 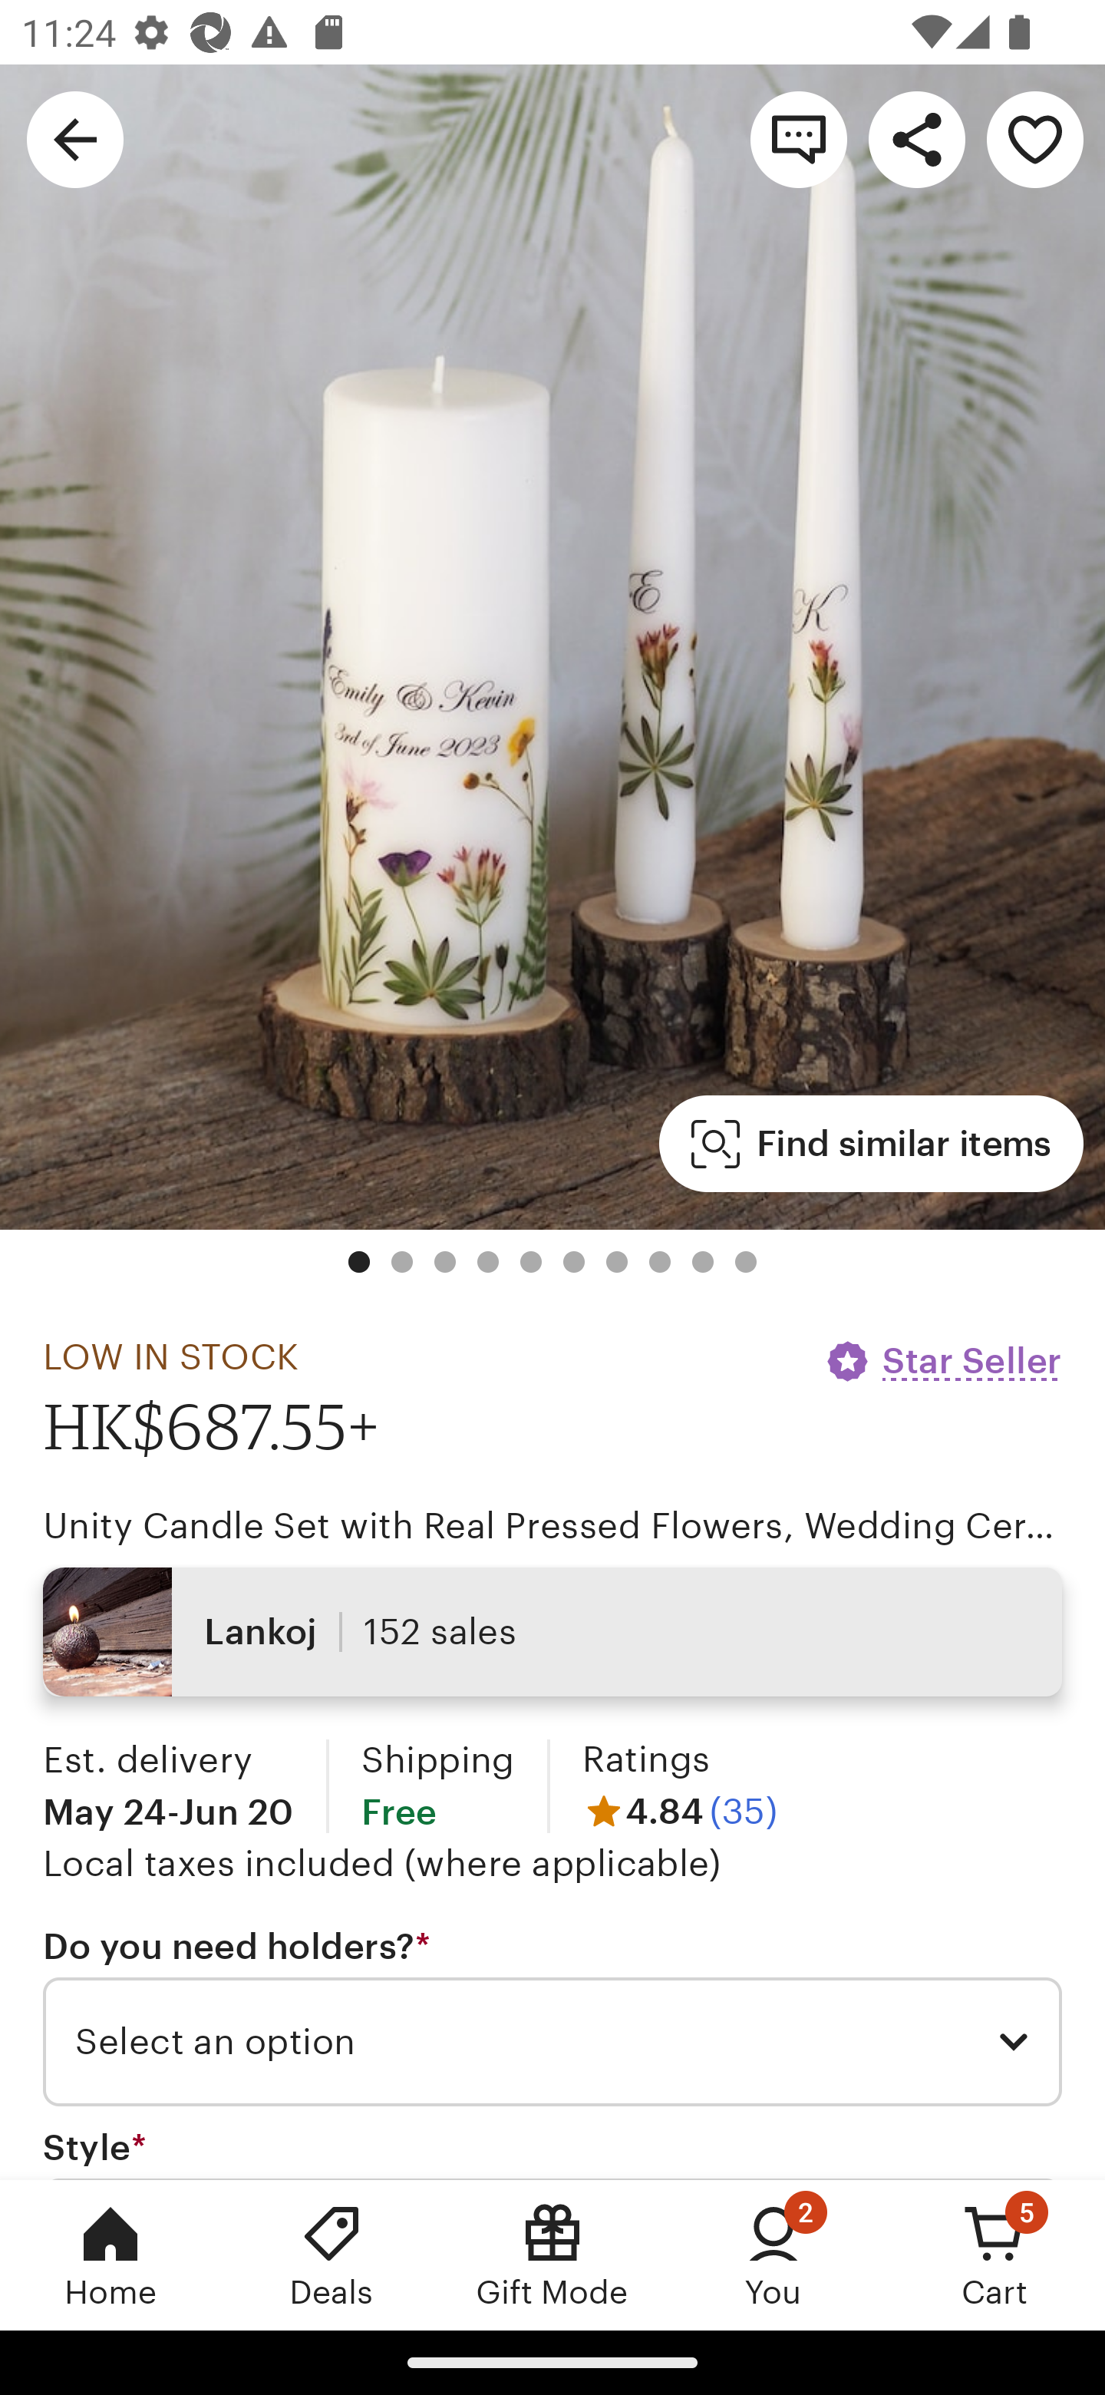 What do you see at coordinates (552, 2042) in the screenshot?
I see `Select an option` at bounding box center [552, 2042].